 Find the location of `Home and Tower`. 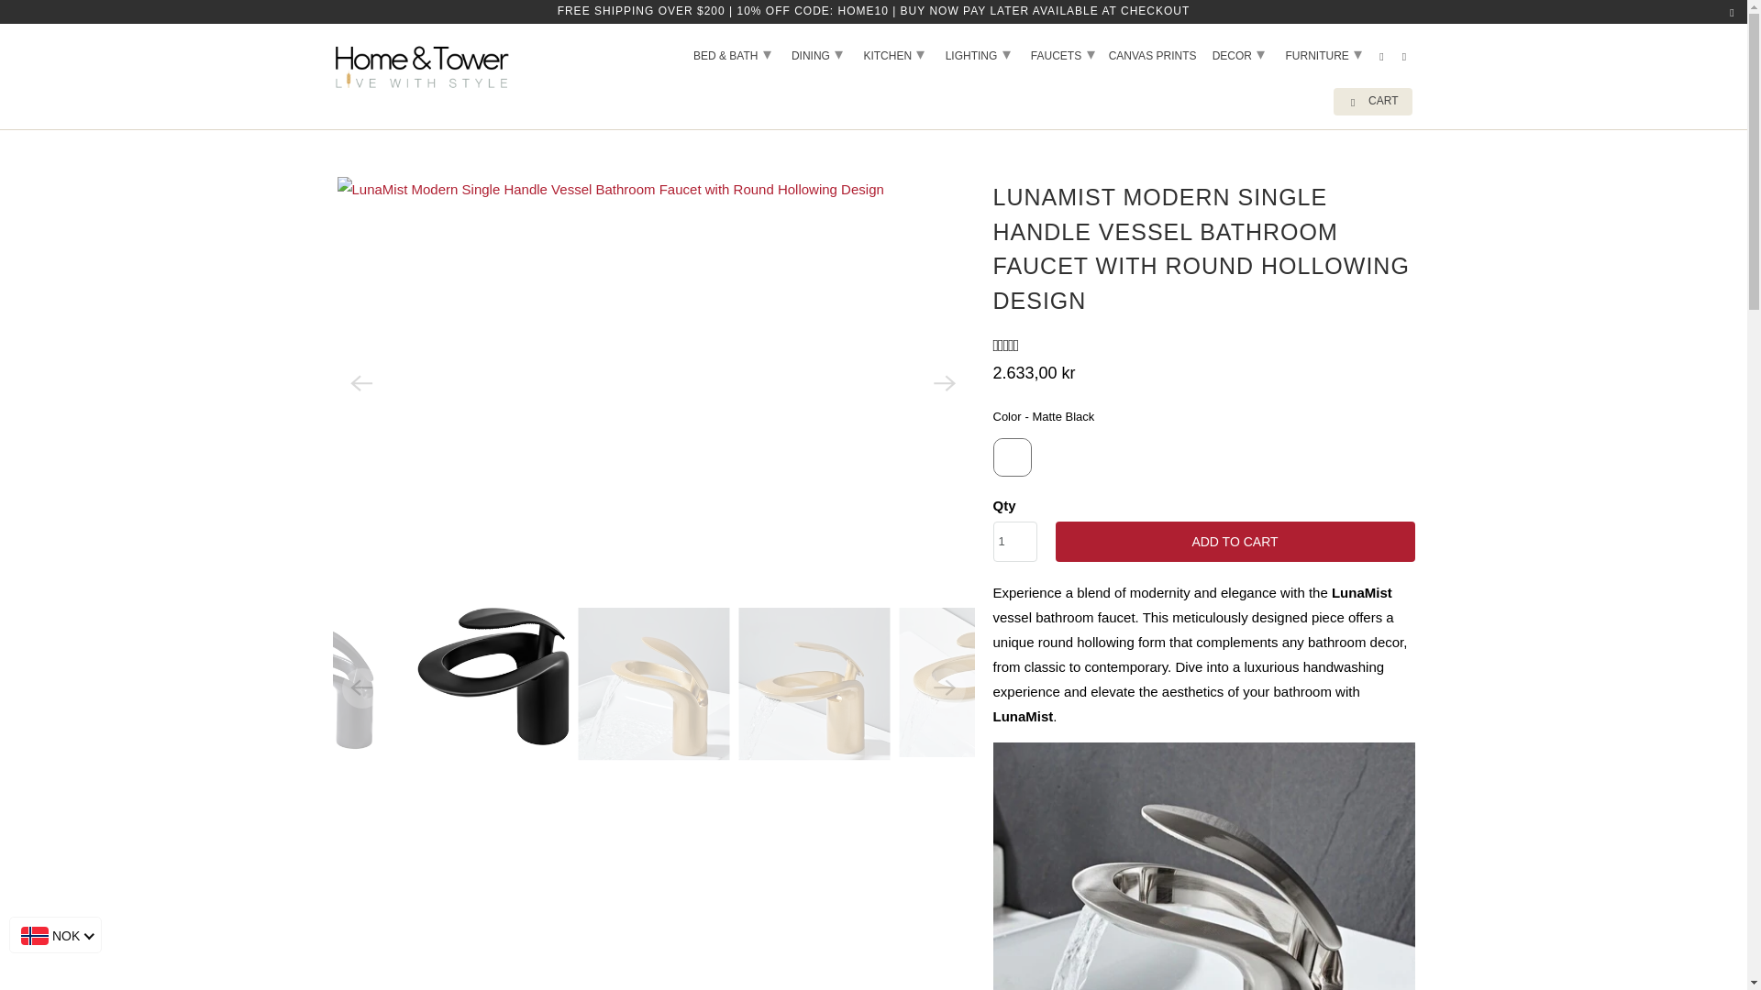

Home and Tower is located at coordinates (349, 103).